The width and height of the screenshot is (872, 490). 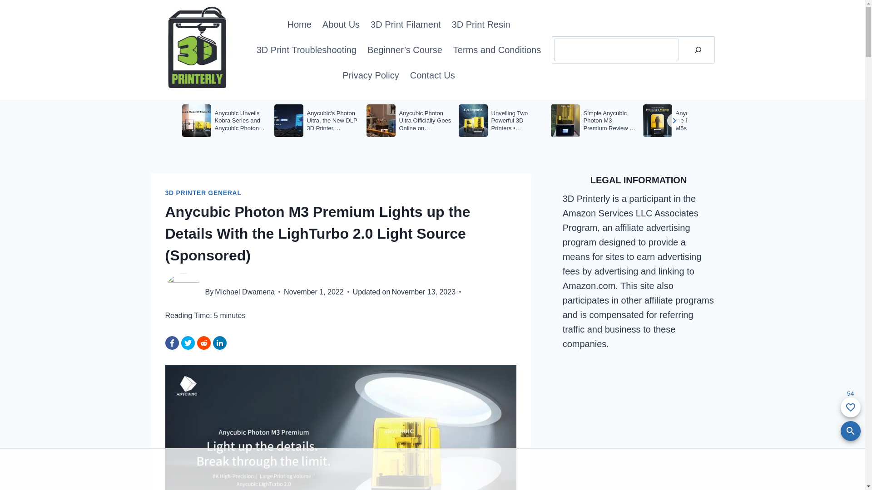 I want to click on Home, so click(x=299, y=24).